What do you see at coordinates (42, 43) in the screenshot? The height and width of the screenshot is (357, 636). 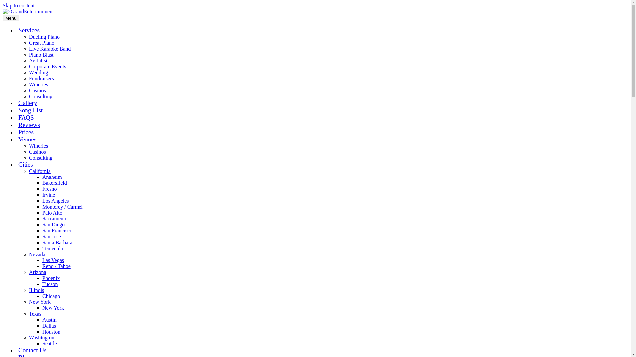 I see `Great Piano` at bounding box center [42, 43].